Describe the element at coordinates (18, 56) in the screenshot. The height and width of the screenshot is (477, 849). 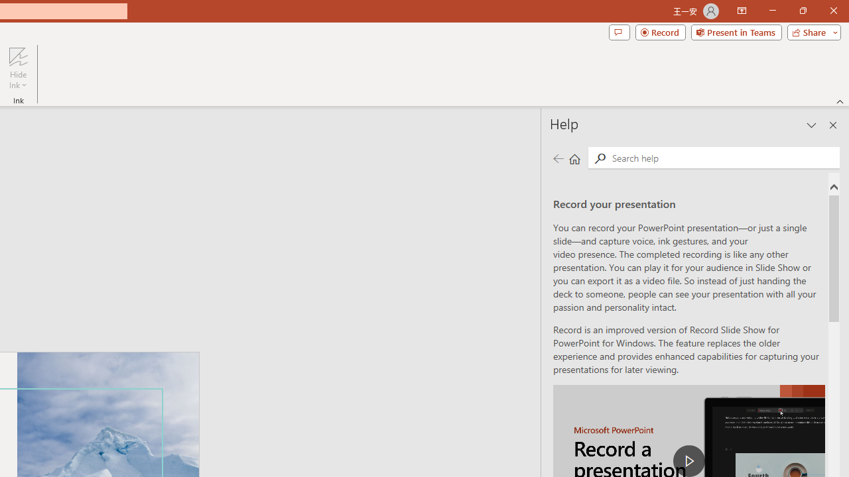
I see `Hide Ink` at that location.